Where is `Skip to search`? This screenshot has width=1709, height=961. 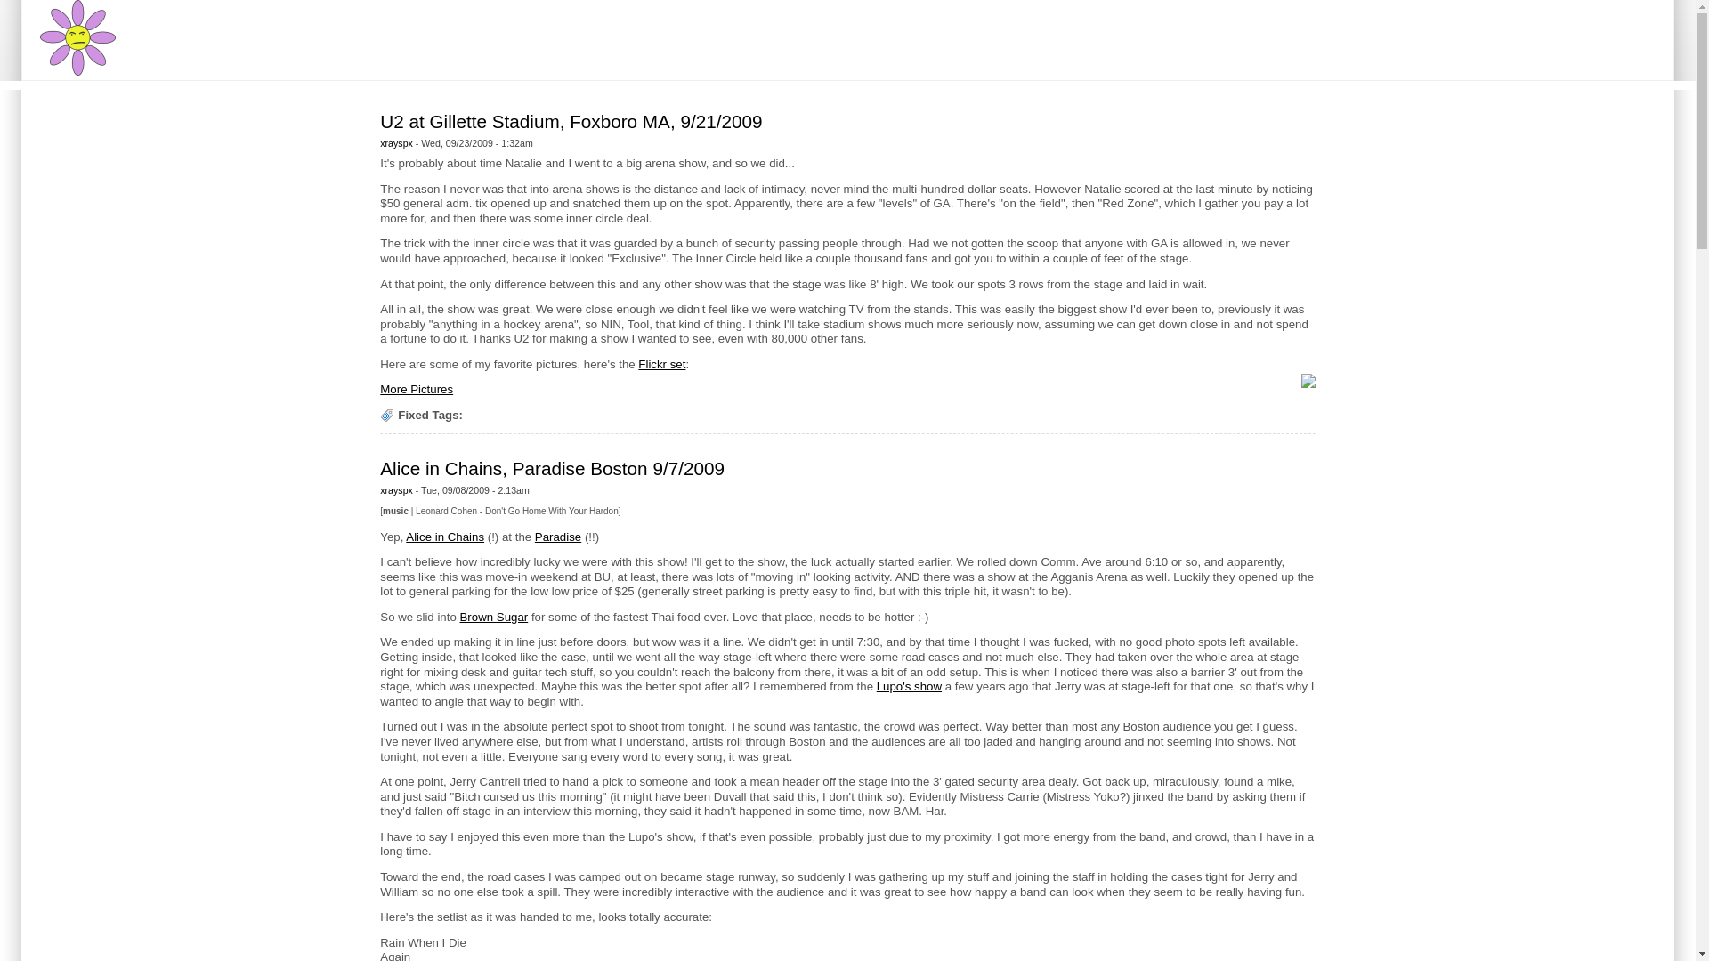
Skip to search is located at coordinates (37, 0).